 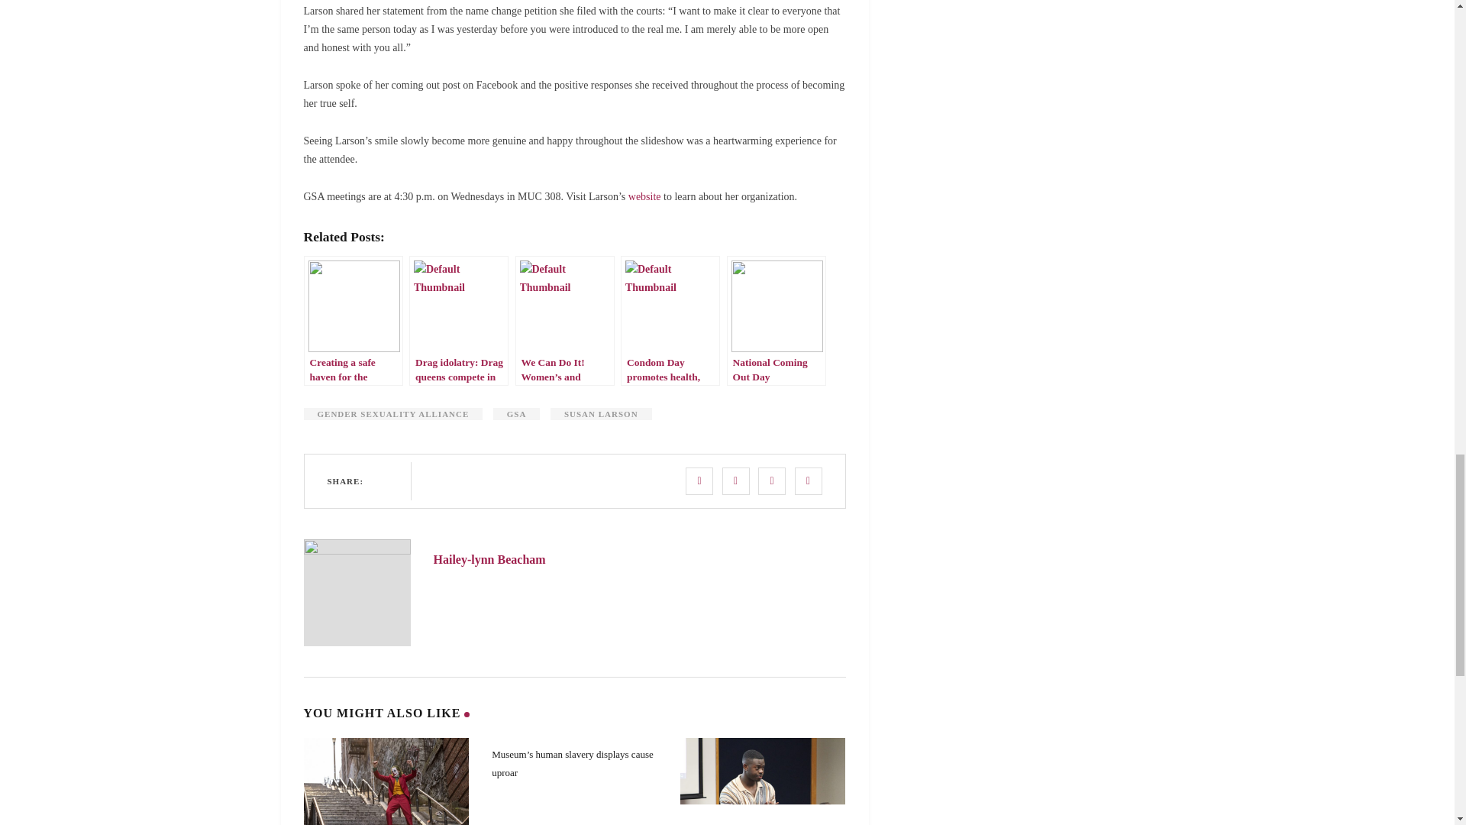 I want to click on GSA, so click(x=516, y=413).